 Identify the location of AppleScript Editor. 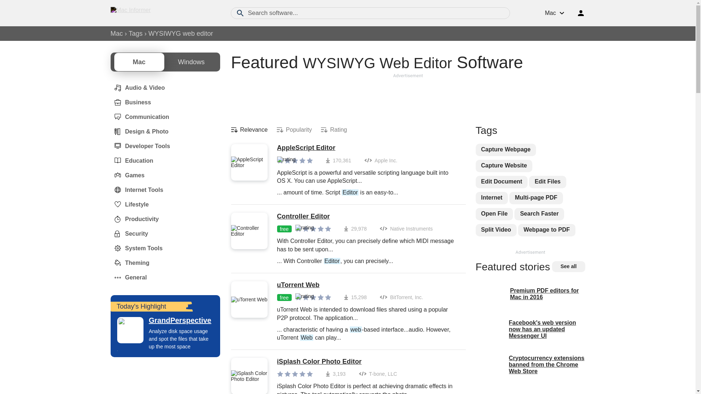
(367, 148).